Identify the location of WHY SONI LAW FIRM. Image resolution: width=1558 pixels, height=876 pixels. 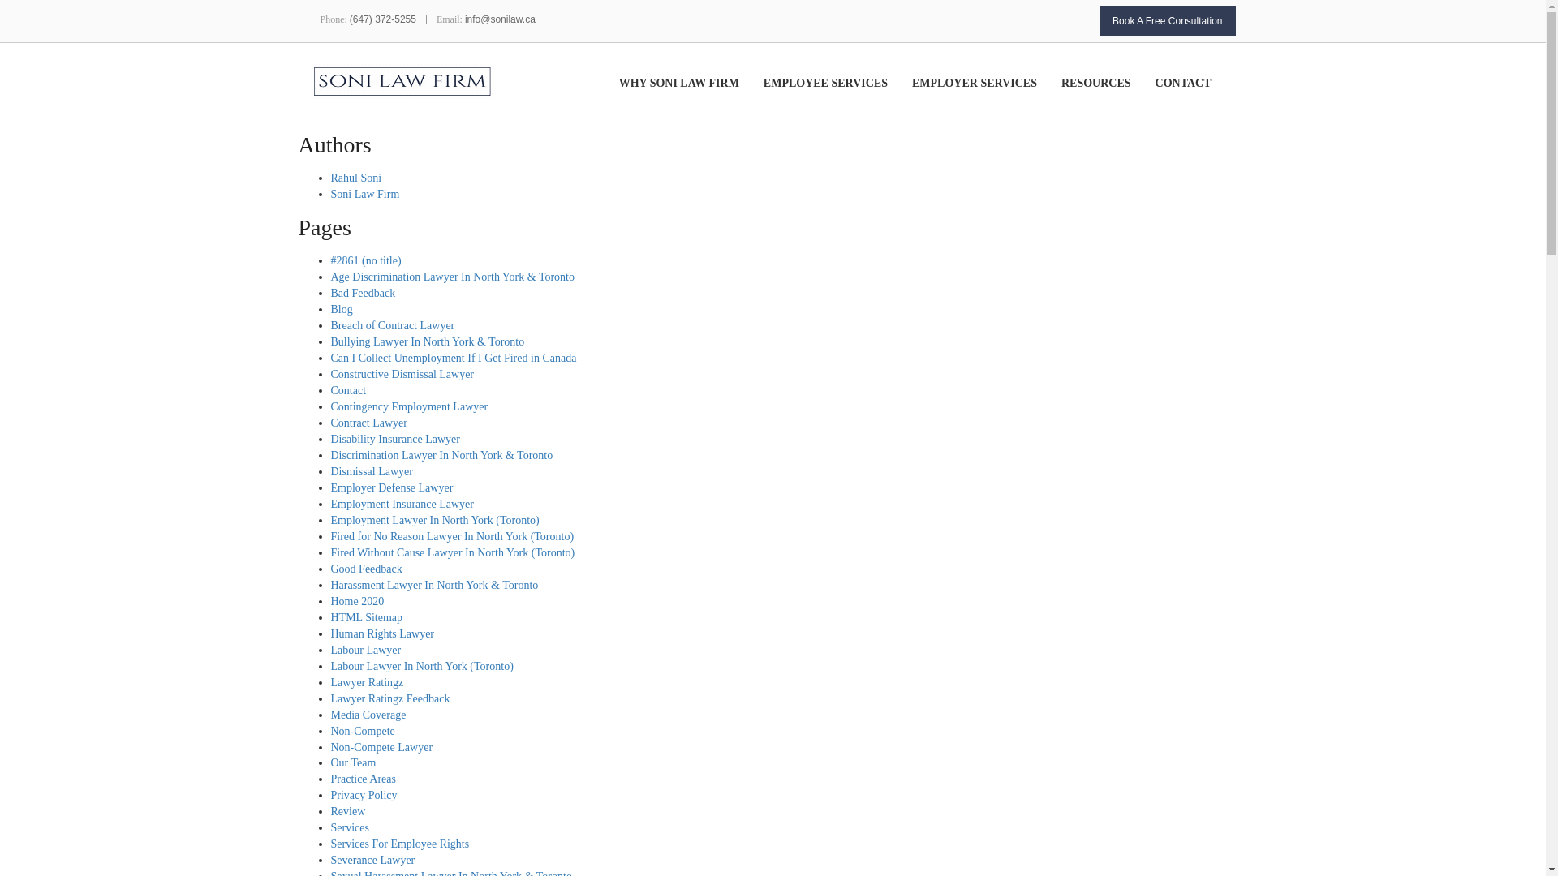
(691, 99).